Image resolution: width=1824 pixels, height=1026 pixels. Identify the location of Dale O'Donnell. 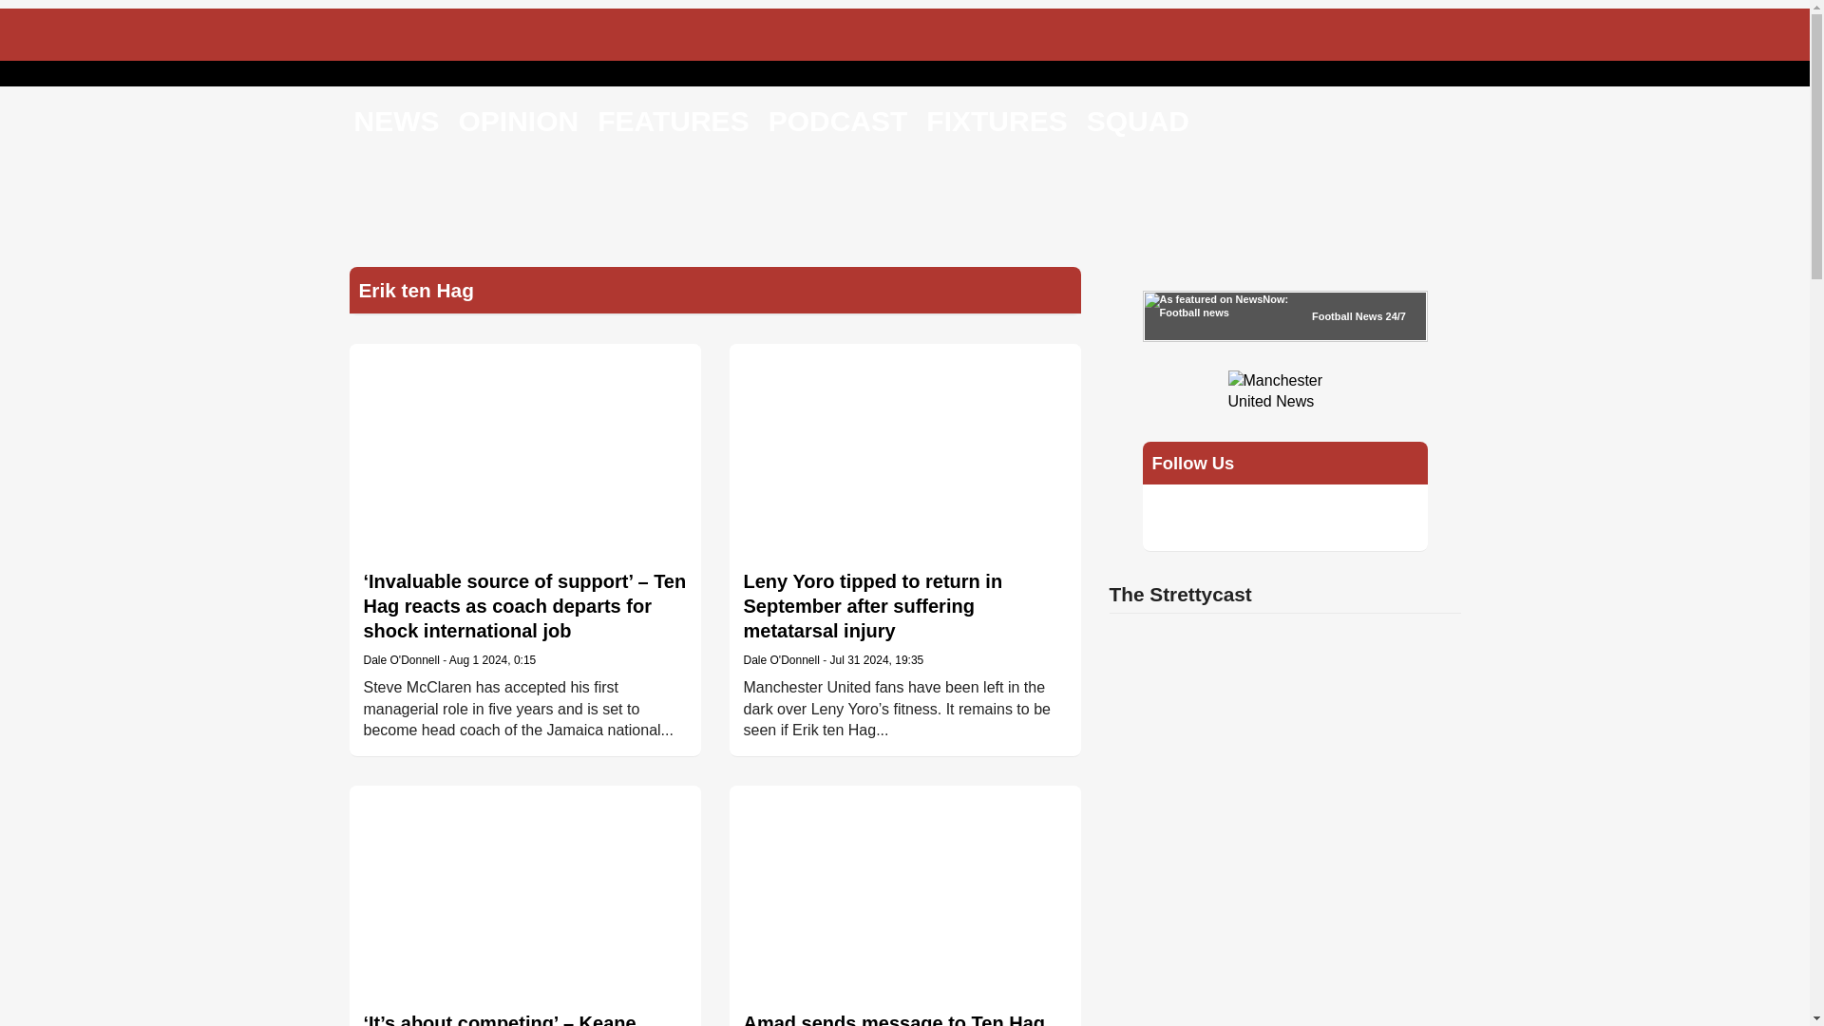
(401, 659).